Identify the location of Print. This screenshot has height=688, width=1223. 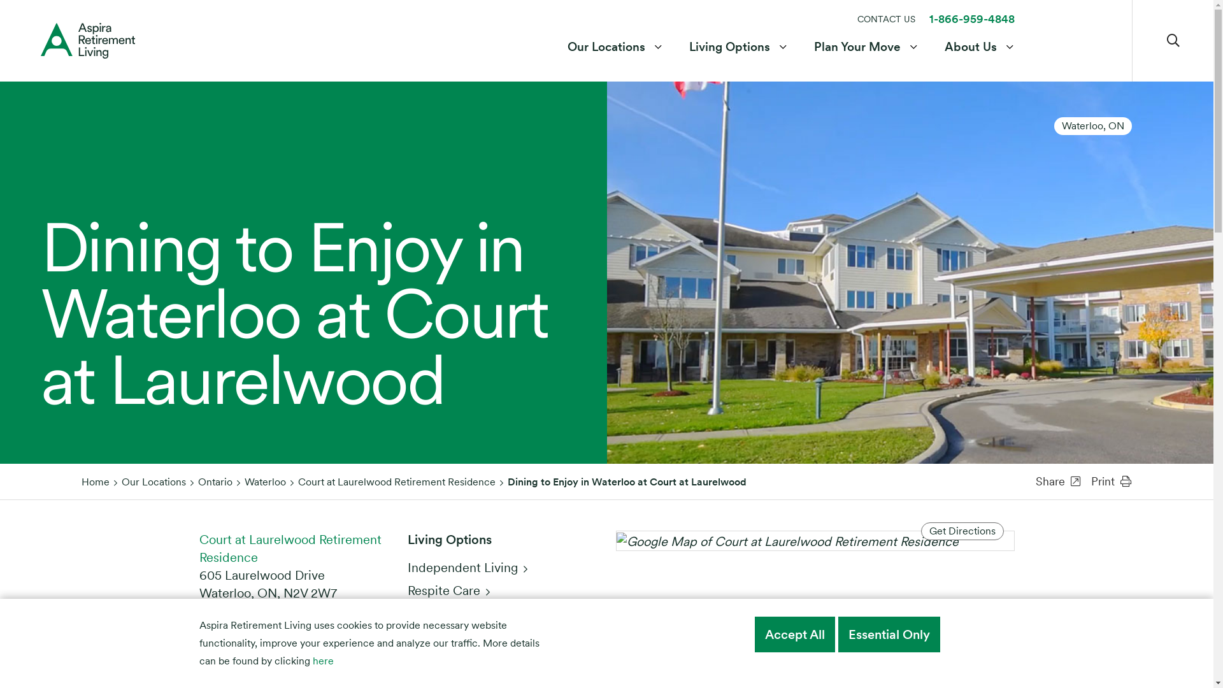
(1112, 482).